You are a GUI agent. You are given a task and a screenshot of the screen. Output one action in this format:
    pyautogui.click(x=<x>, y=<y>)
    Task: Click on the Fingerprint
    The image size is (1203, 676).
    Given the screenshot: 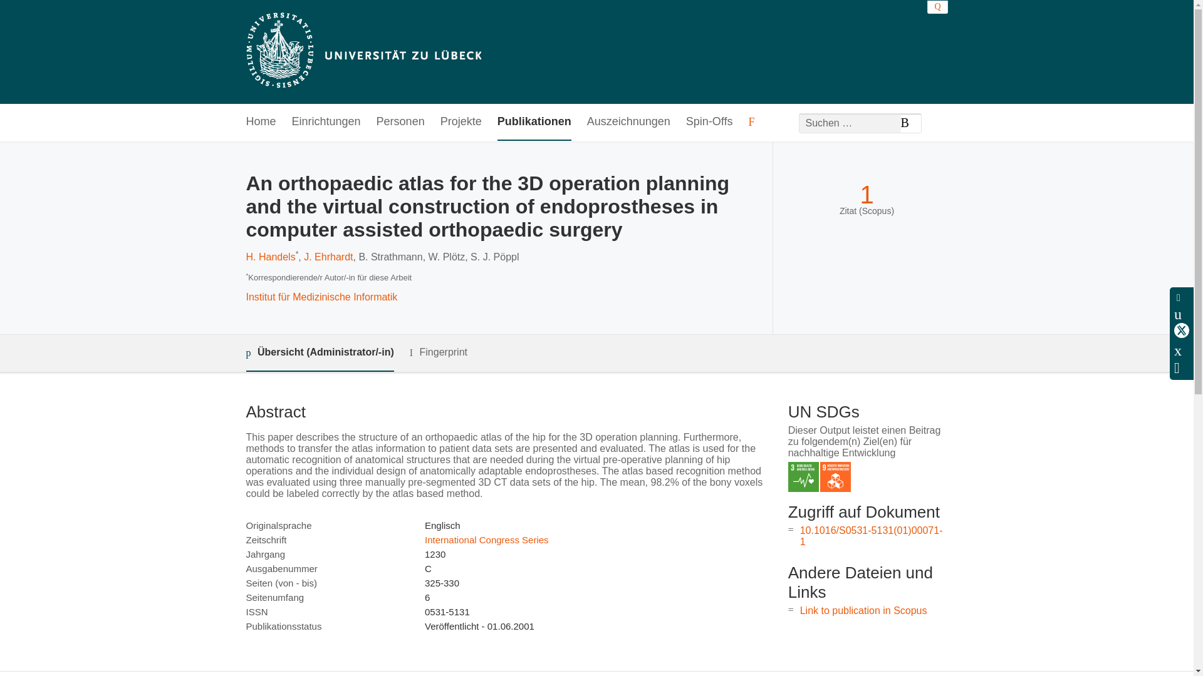 What is the action you would take?
    pyautogui.click(x=439, y=352)
    